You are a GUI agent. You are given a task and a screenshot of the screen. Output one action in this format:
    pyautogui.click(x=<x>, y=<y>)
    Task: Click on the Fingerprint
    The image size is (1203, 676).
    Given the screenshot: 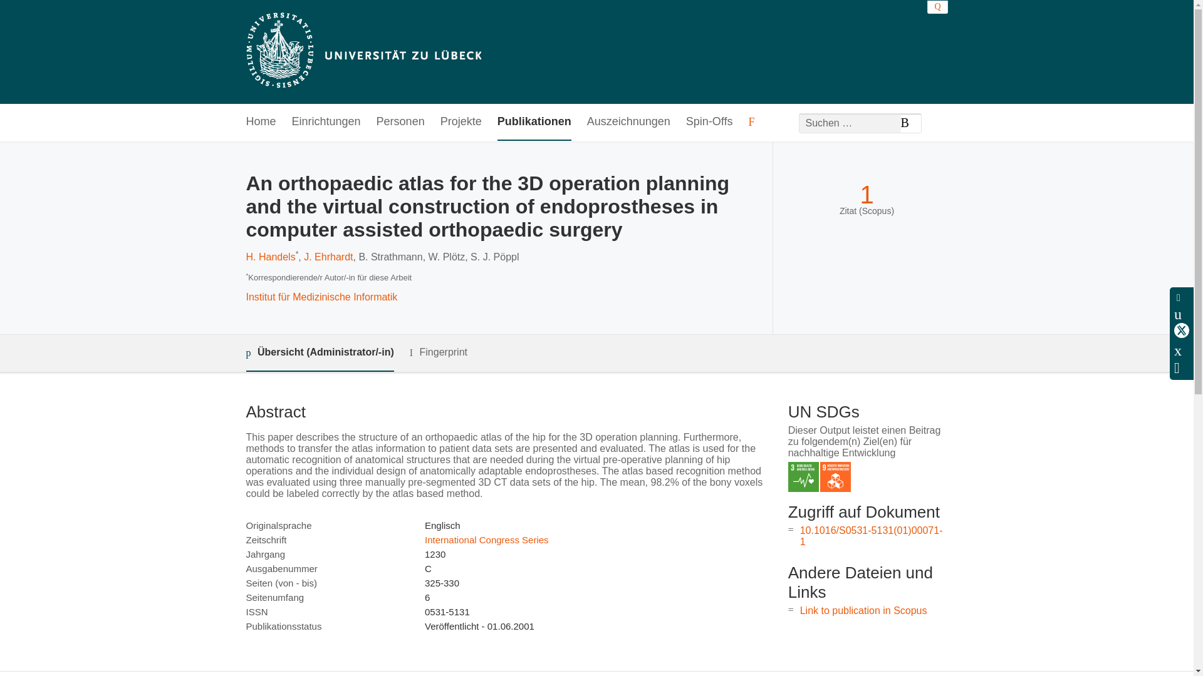 What is the action you would take?
    pyautogui.click(x=439, y=352)
    